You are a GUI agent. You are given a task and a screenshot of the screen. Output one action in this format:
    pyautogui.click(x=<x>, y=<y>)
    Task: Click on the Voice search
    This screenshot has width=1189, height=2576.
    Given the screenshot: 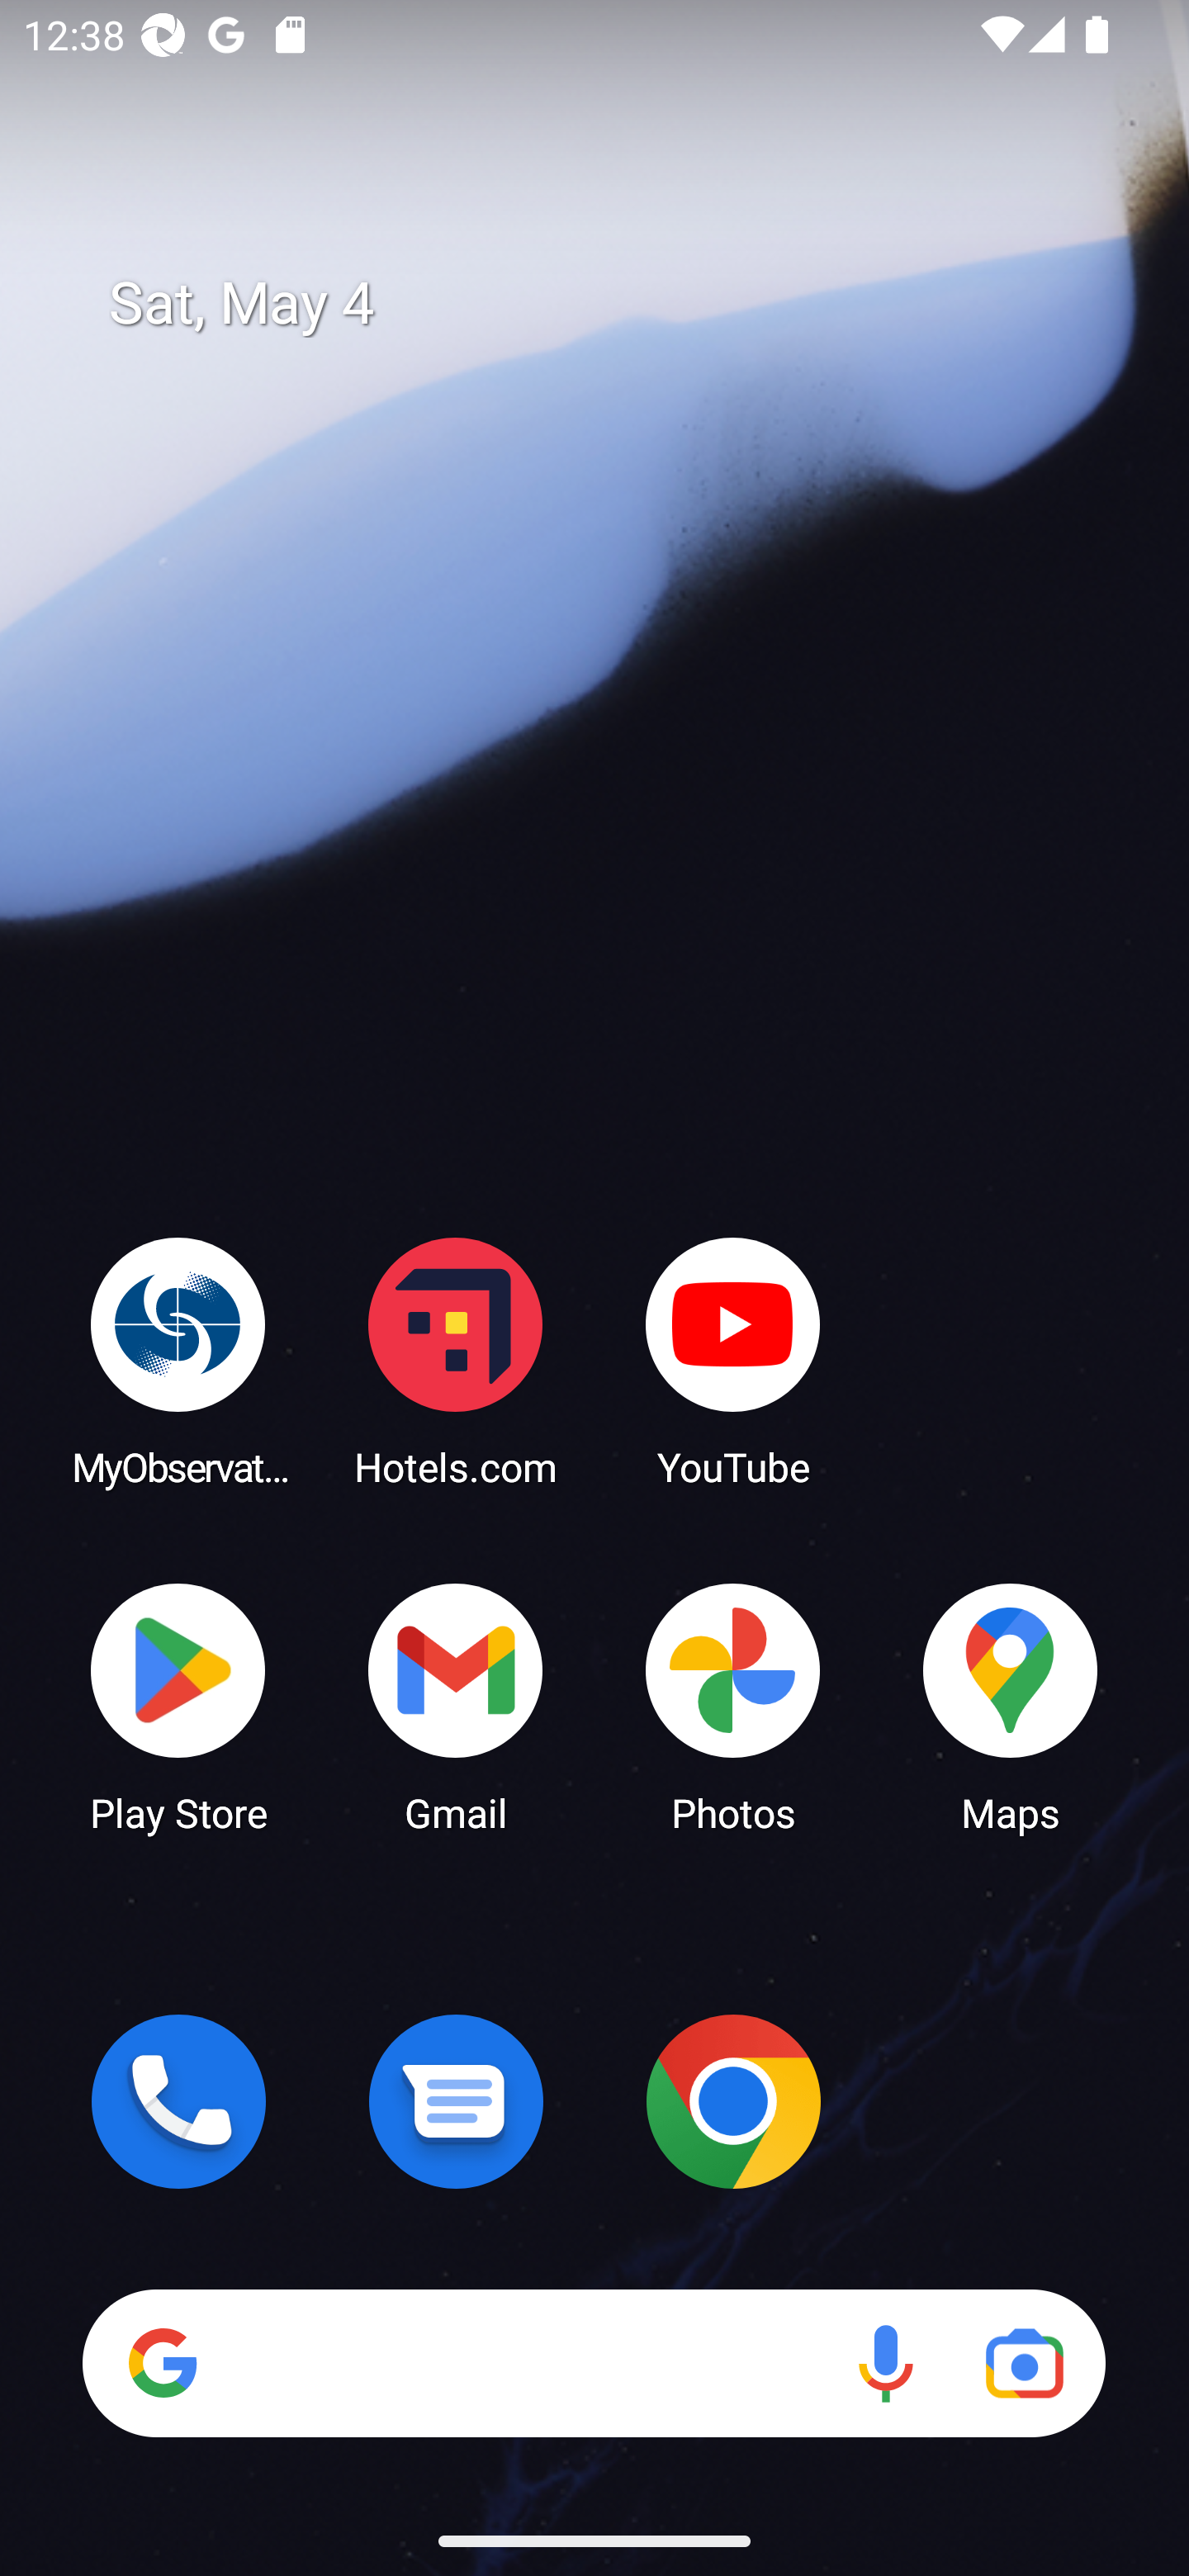 What is the action you would take?
    pyautogui.click(x=885, y=2363)
    